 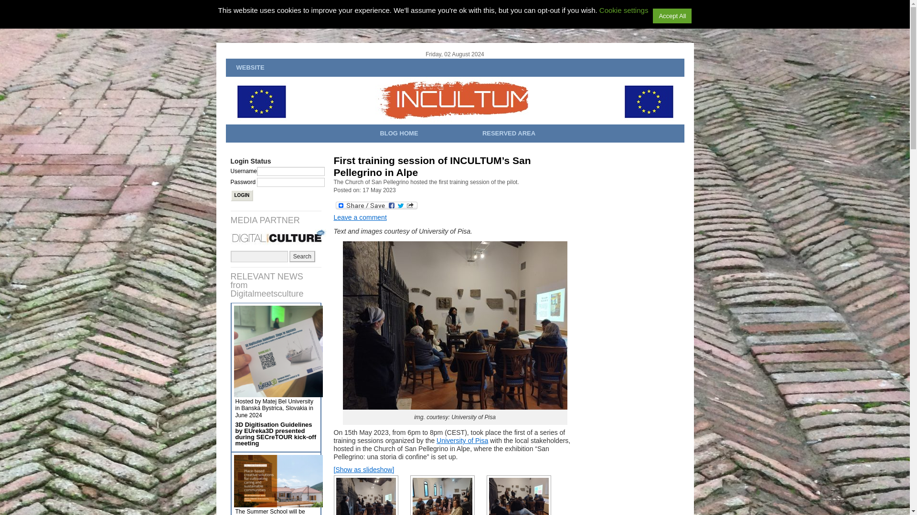 What do you see at coordinates (249, 68) in the screenshot?
I see `WEBSITE` at bounding box center [249, 68].